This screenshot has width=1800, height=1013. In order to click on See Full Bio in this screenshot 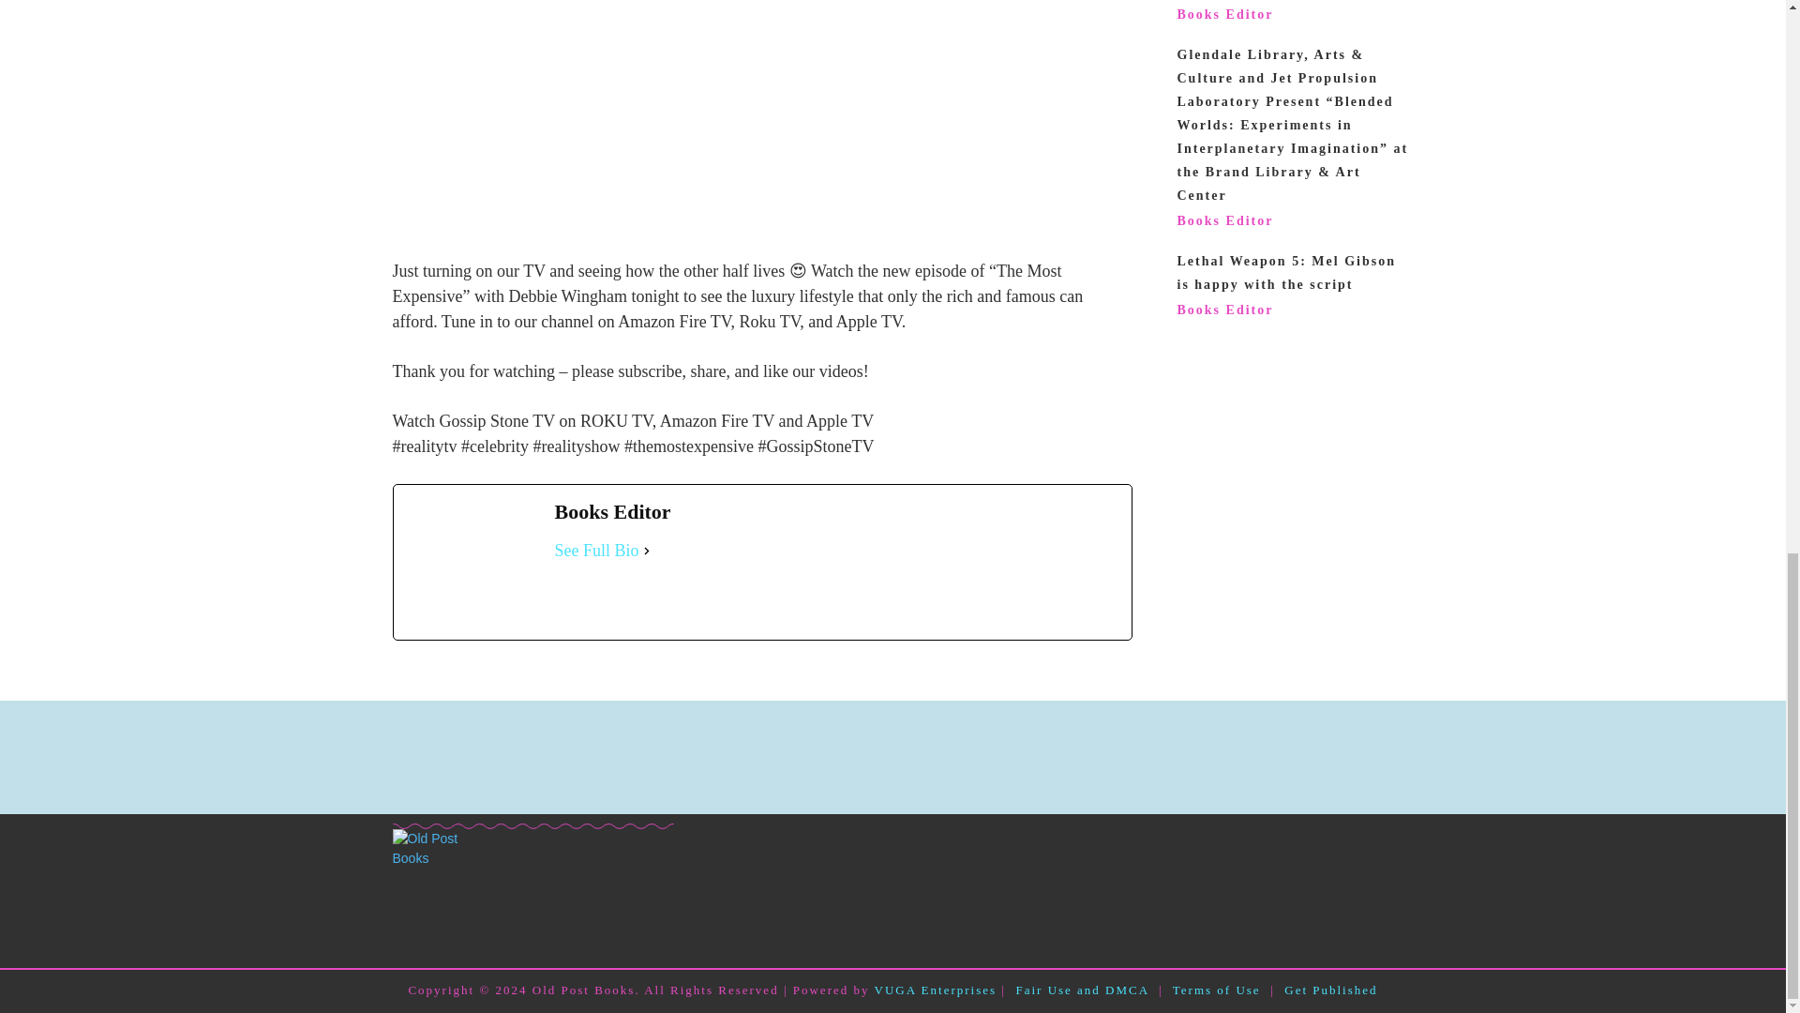, I will do `click(596, 550)`.